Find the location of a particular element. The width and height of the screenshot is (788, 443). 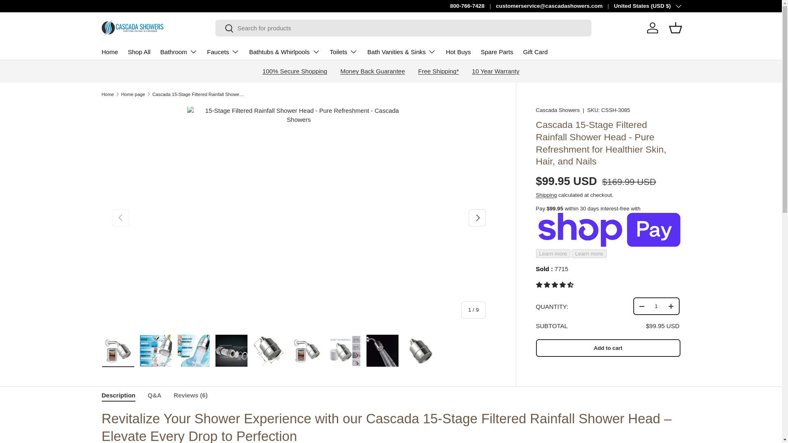

Home is located at coordinates (110, 52).